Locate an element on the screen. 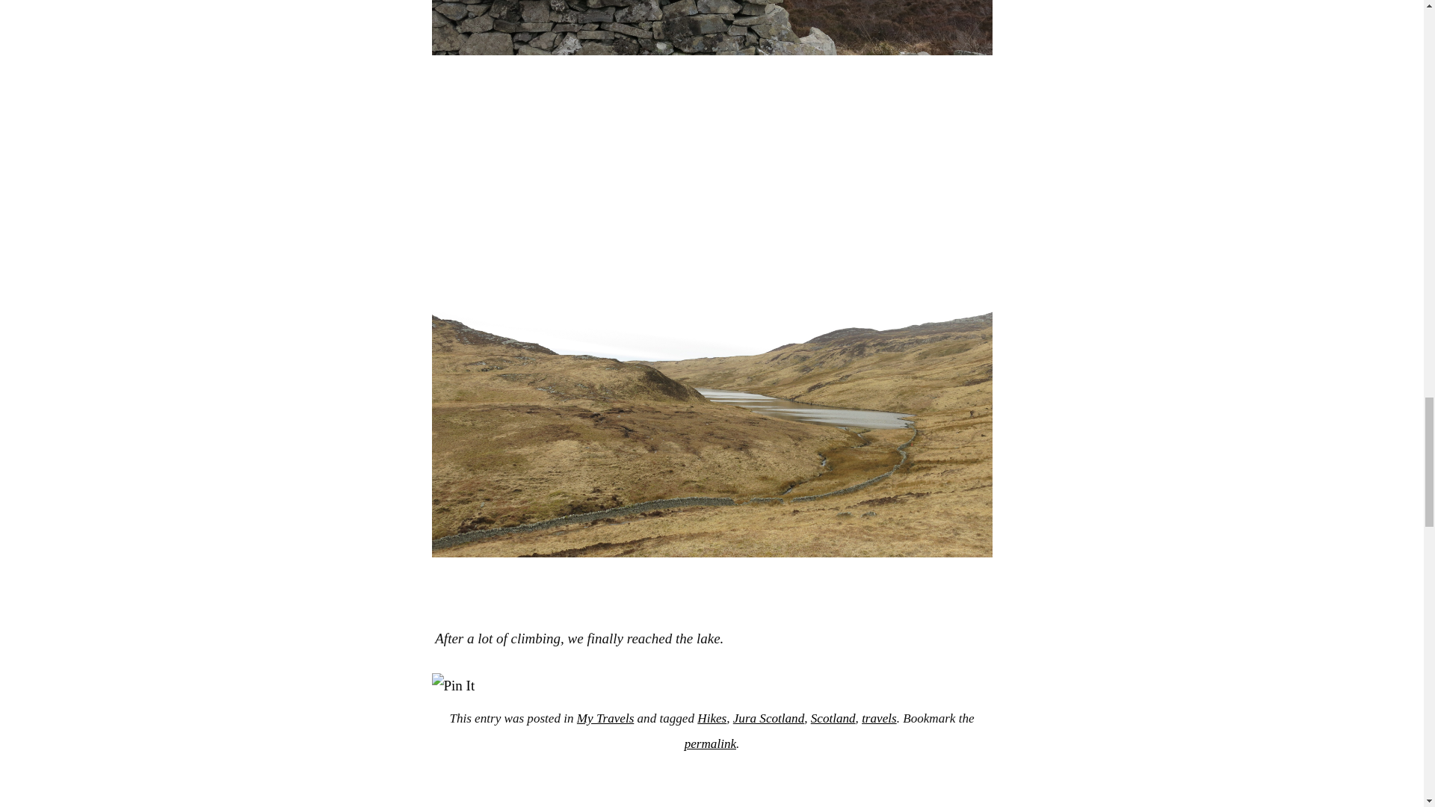 This screenshot has width=1435, height=807. Scotland is located at coordinates (833, 717).